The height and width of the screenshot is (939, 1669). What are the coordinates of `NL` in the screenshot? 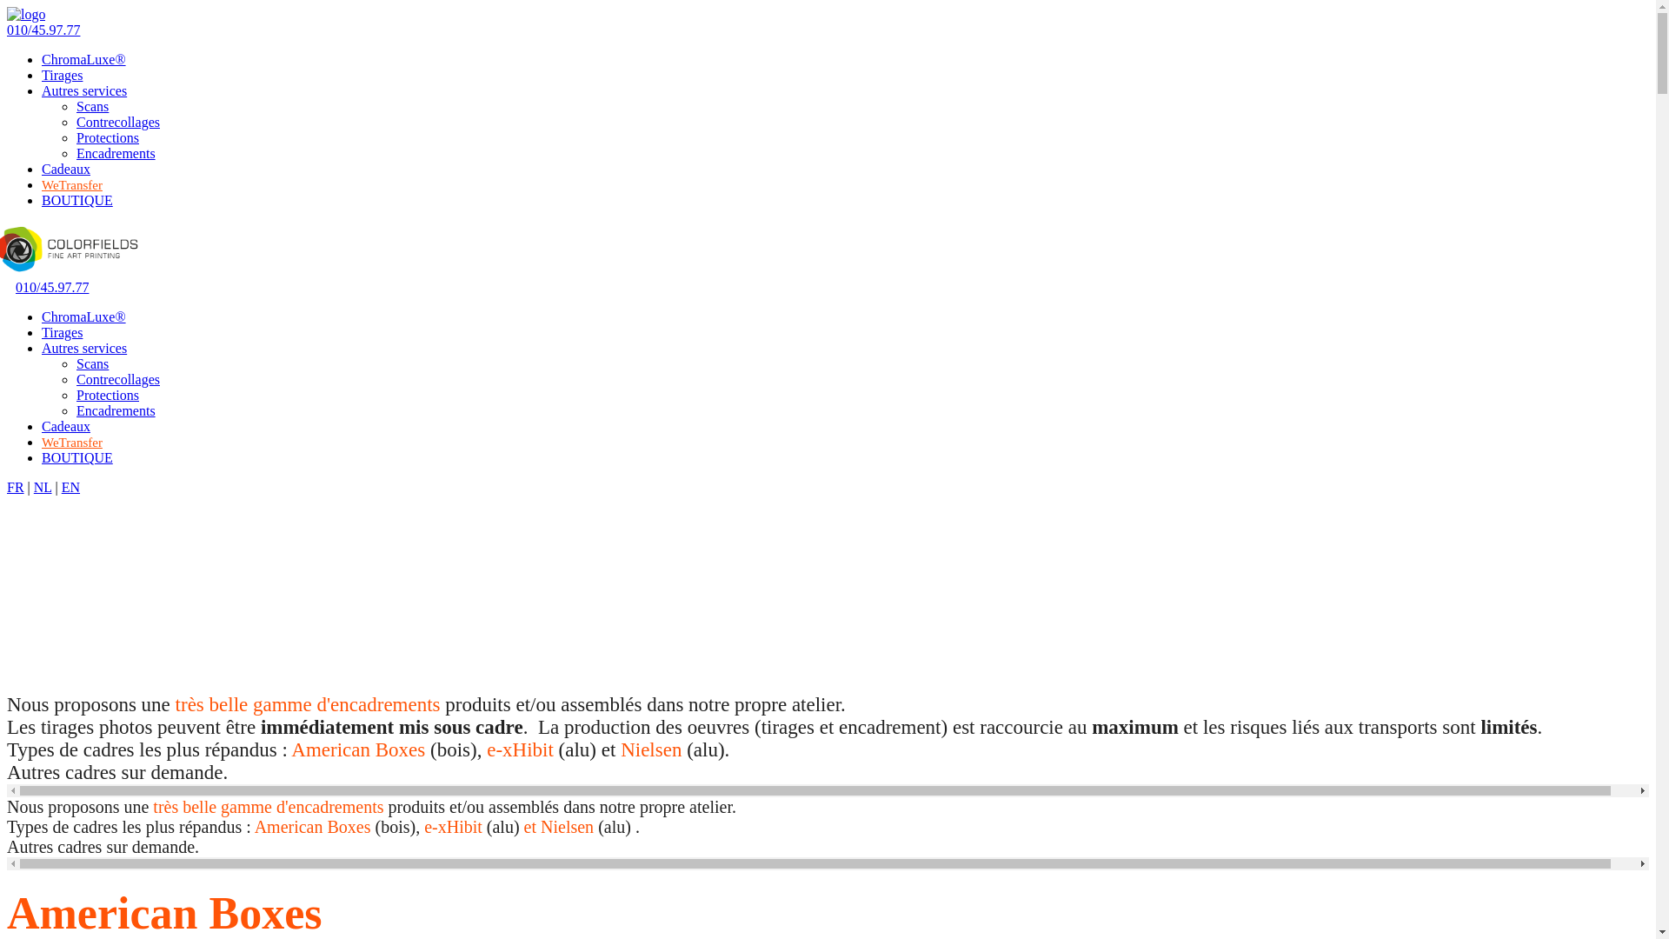 It's located at (43, 487).